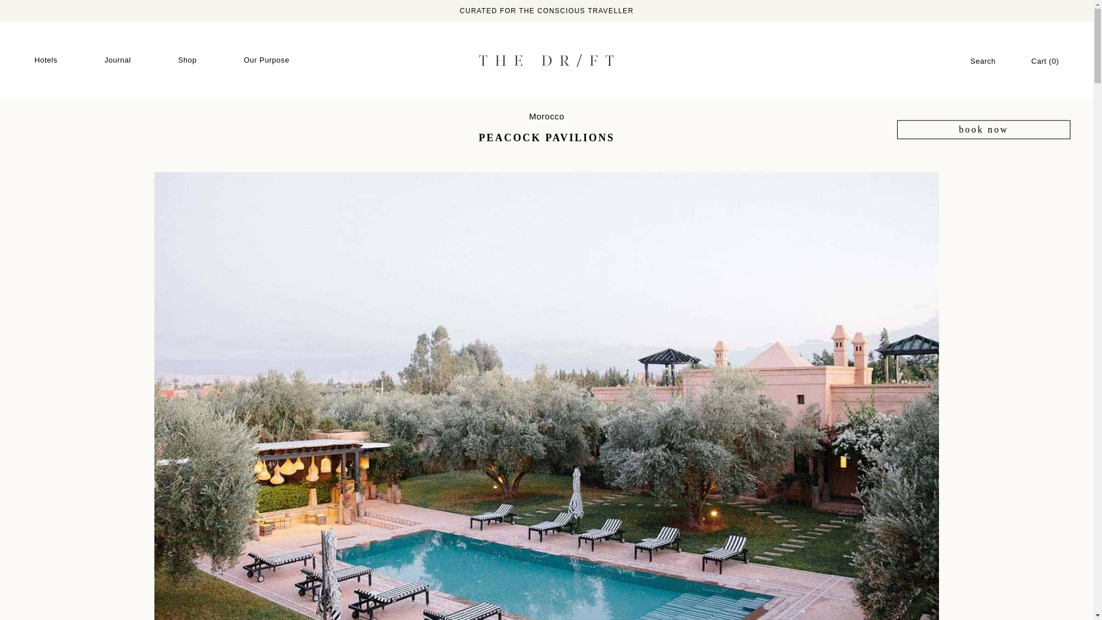 This screenshot has width=1102, height=620. I want to click on Morocco, so click(546, 116).